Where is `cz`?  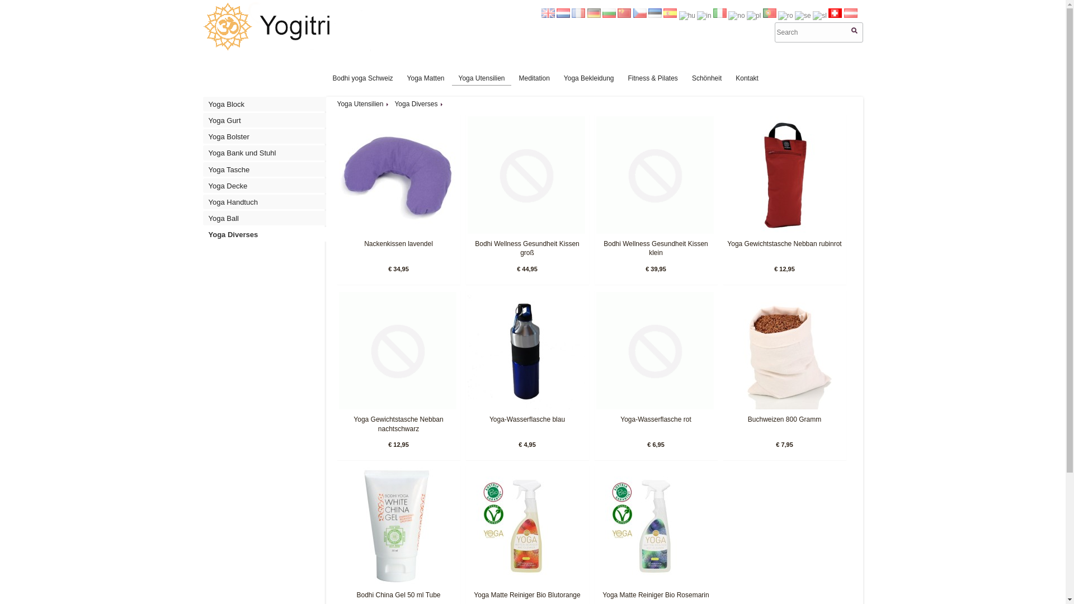
cz is located at coordinates (640, 15).